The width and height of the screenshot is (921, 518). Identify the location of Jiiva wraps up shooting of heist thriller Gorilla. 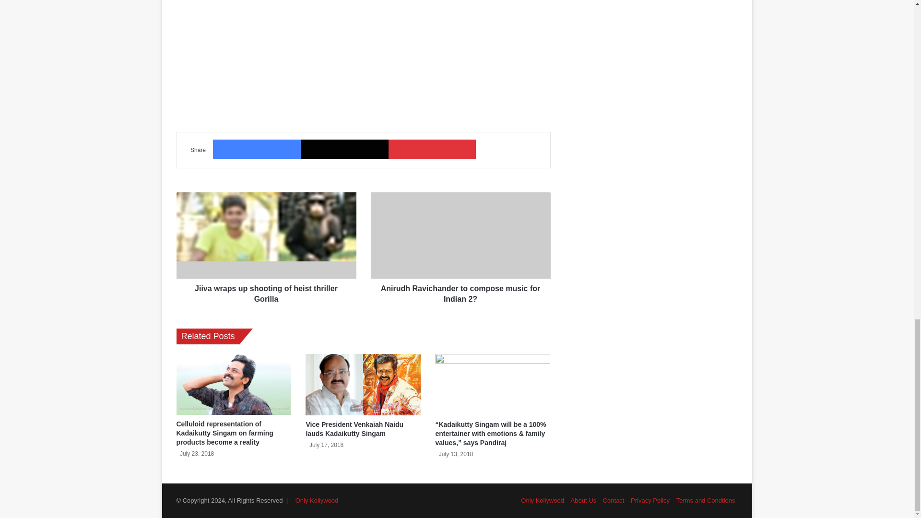
(267, 235).